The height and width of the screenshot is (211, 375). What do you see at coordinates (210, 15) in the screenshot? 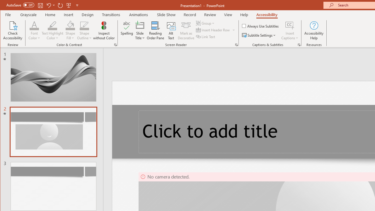
I see `Review` at bounding box center [210, 15].